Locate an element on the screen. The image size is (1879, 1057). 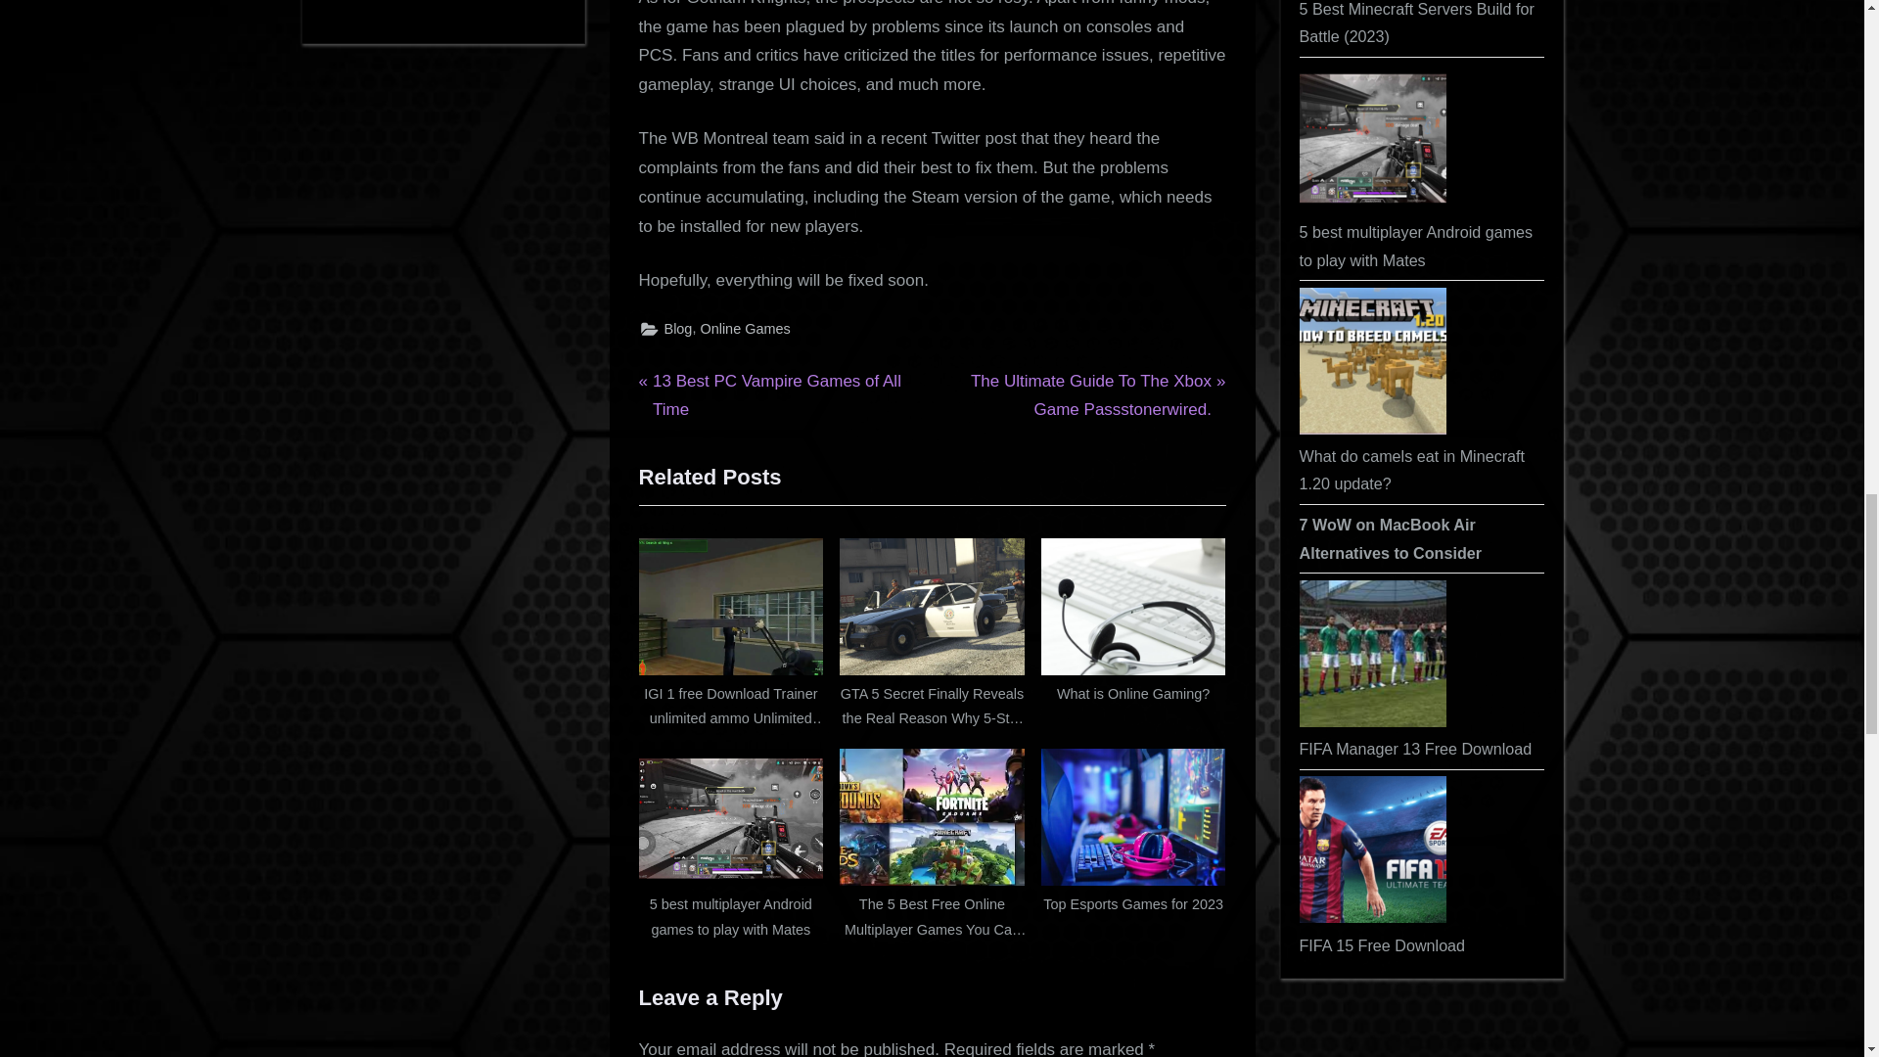
5 best multiplayer Android games to play with Mates is located at coordinates (730, 841).